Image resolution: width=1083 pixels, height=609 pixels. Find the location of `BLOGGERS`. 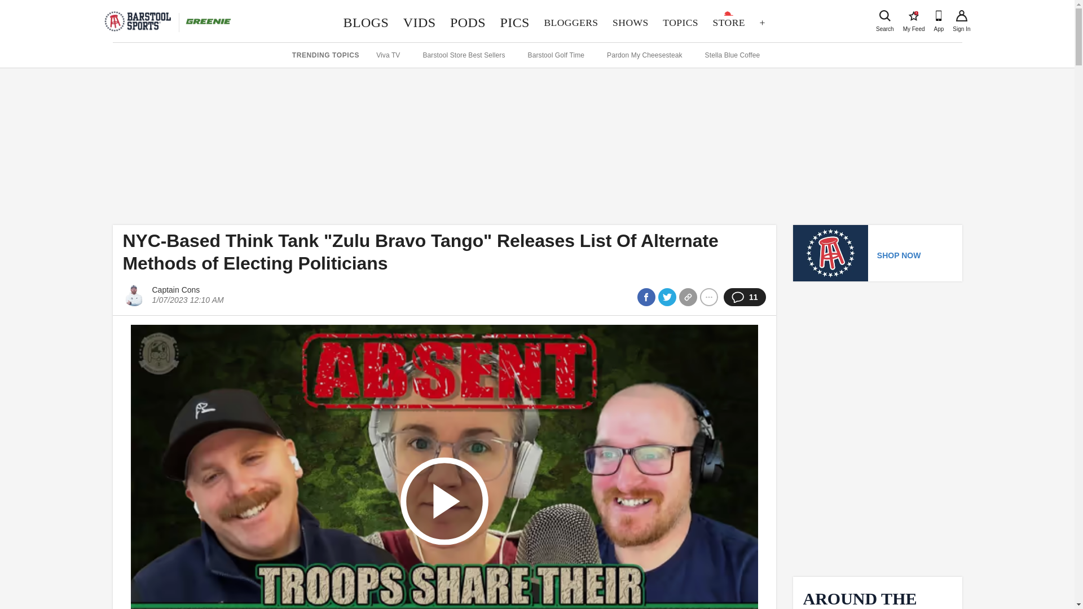

BLOGGERS is located at coordinates (571, 23).